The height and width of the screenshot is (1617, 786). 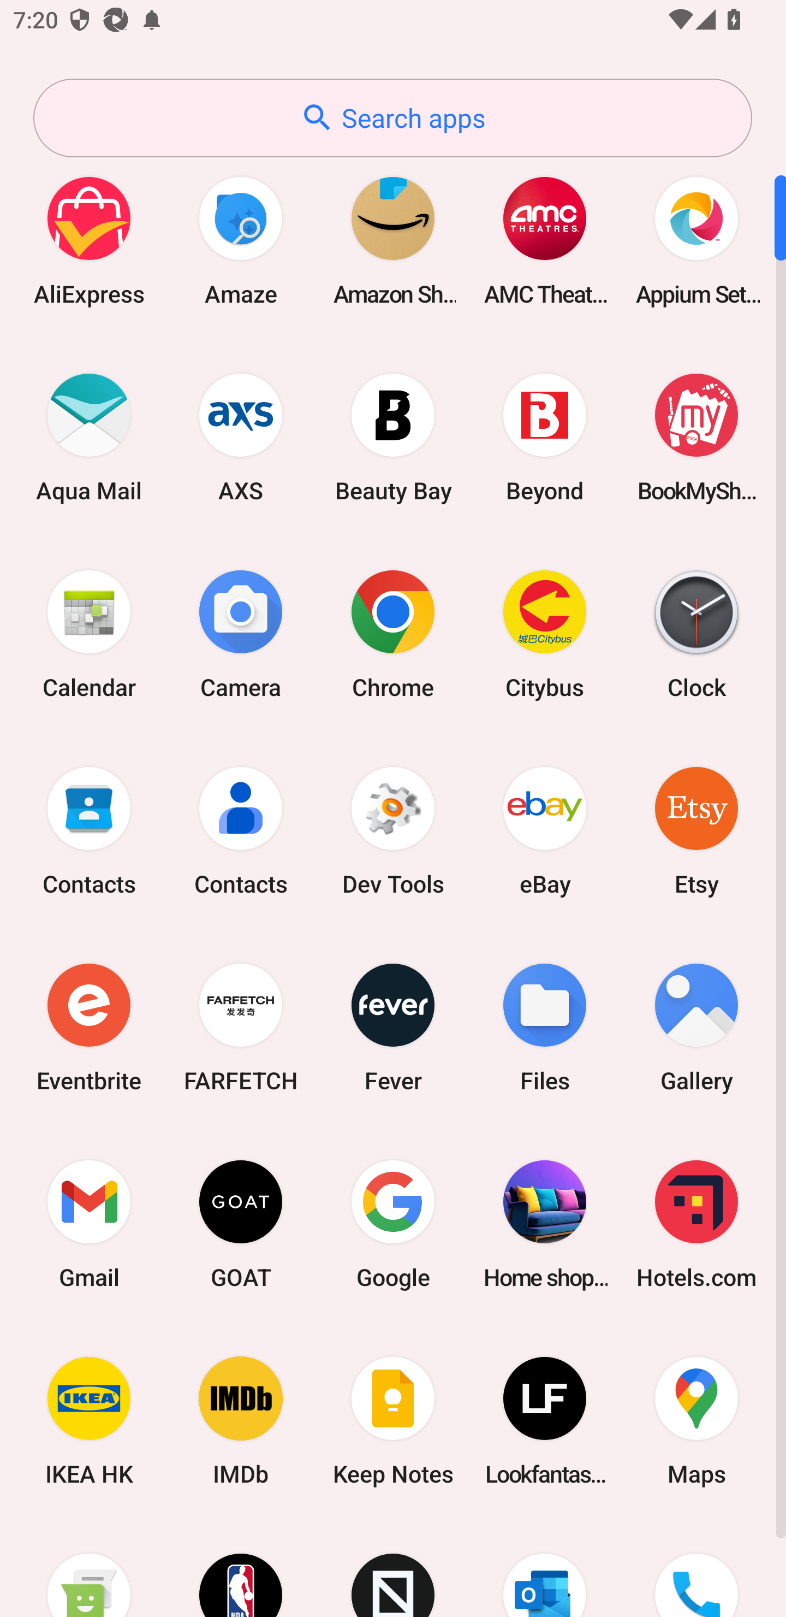 What do you see at coordinates (696, 1421) in the screenshot?
I see `Maps` at bounding box center [696, 1421].